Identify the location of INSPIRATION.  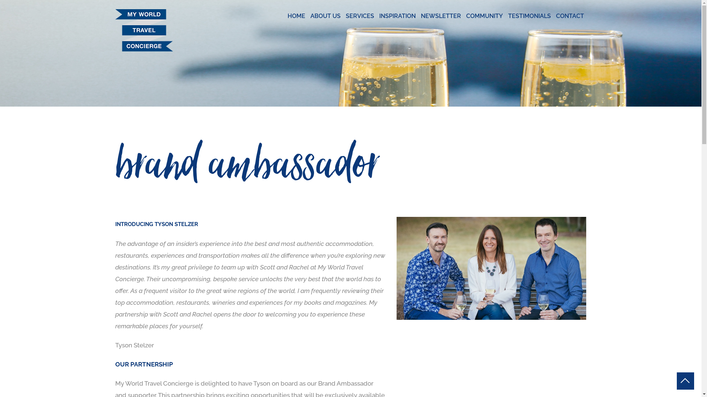
(397, 16).